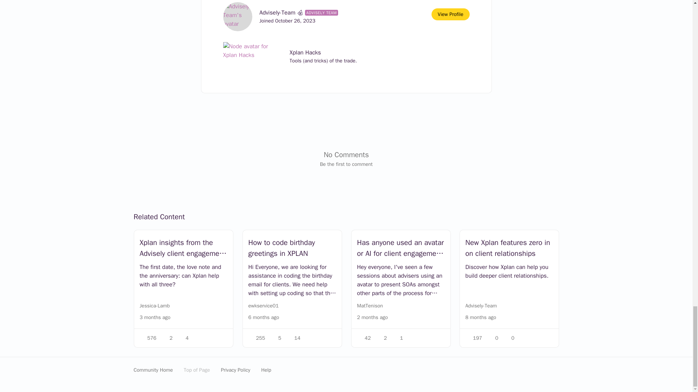  I want to click on May 29, 2024 at 2:41 PM, so click(155, 317).